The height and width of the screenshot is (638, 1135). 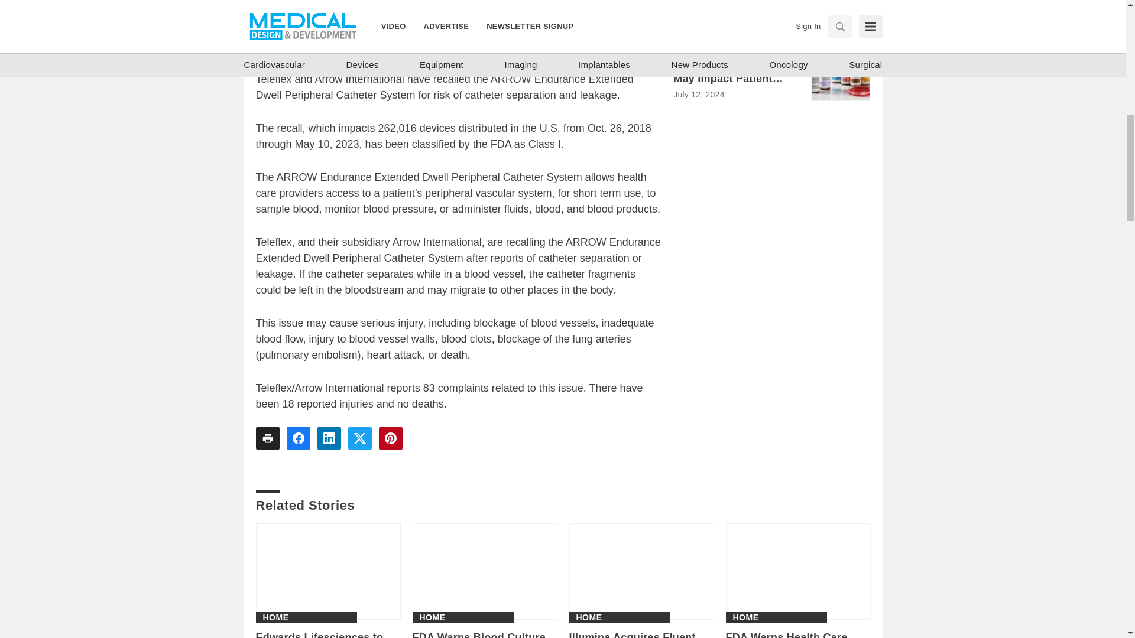 I want to click on Share To twitter, so click(x=359, y=438).